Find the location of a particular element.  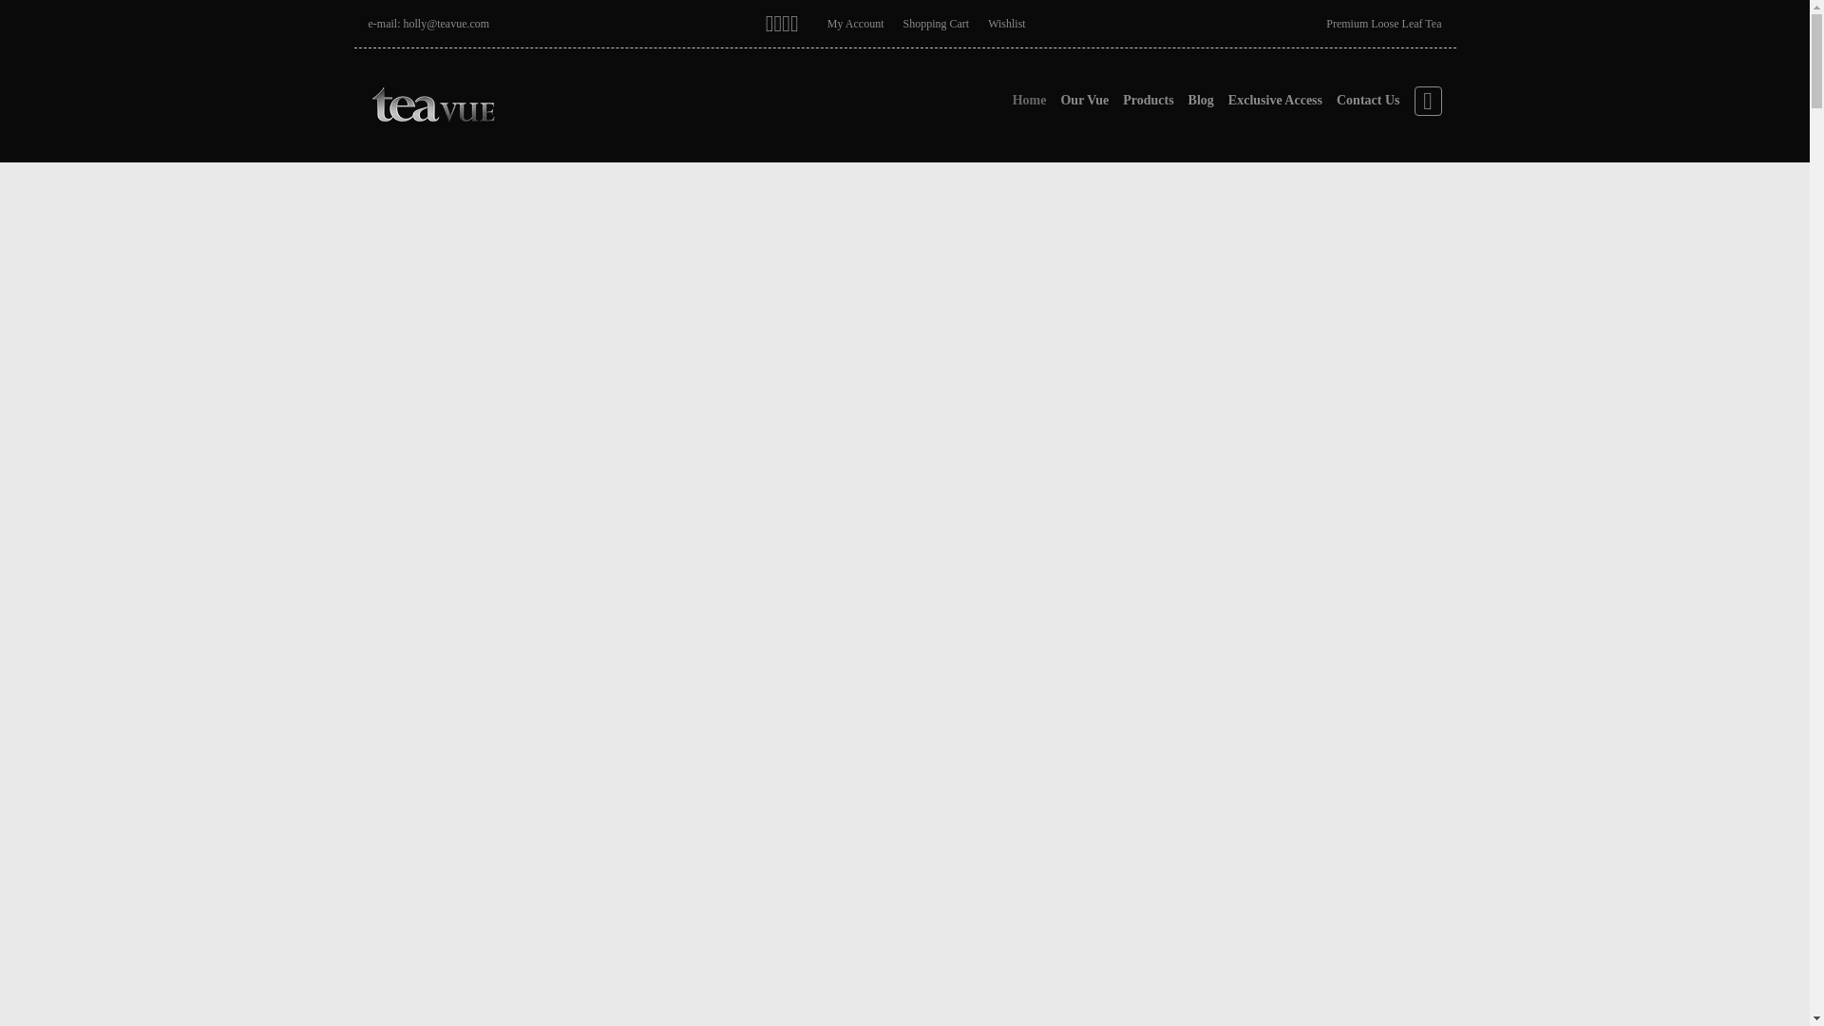

Our Vue is located at coordinates (1084, 100).